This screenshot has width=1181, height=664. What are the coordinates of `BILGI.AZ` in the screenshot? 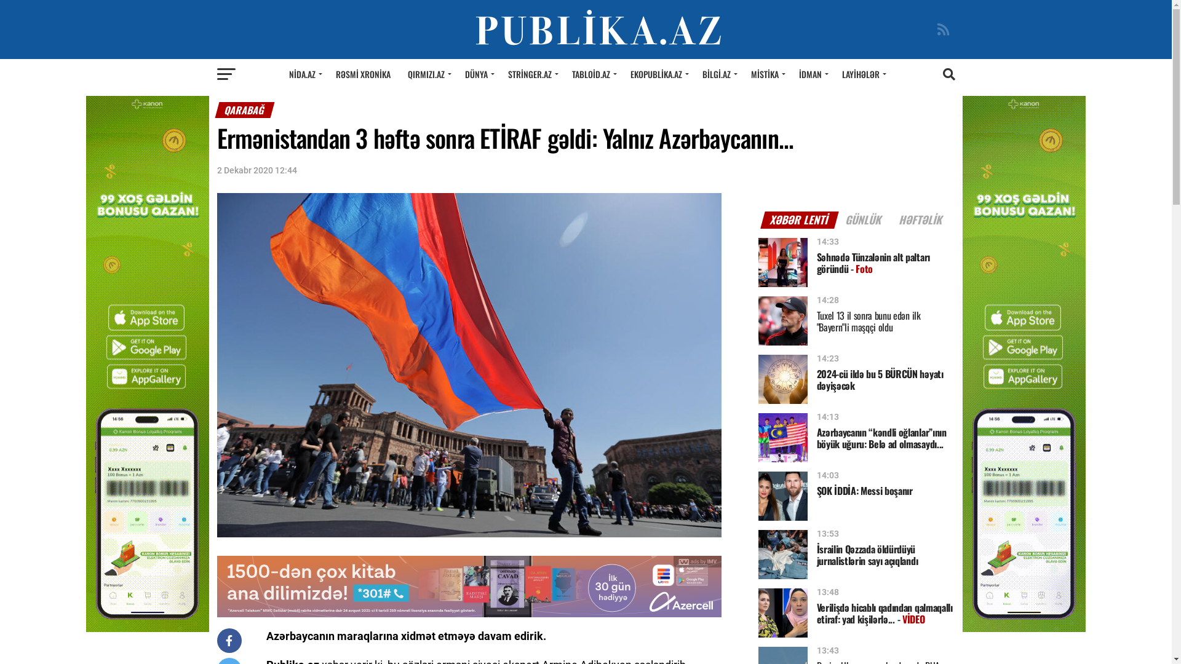 It's located at (718, 74).